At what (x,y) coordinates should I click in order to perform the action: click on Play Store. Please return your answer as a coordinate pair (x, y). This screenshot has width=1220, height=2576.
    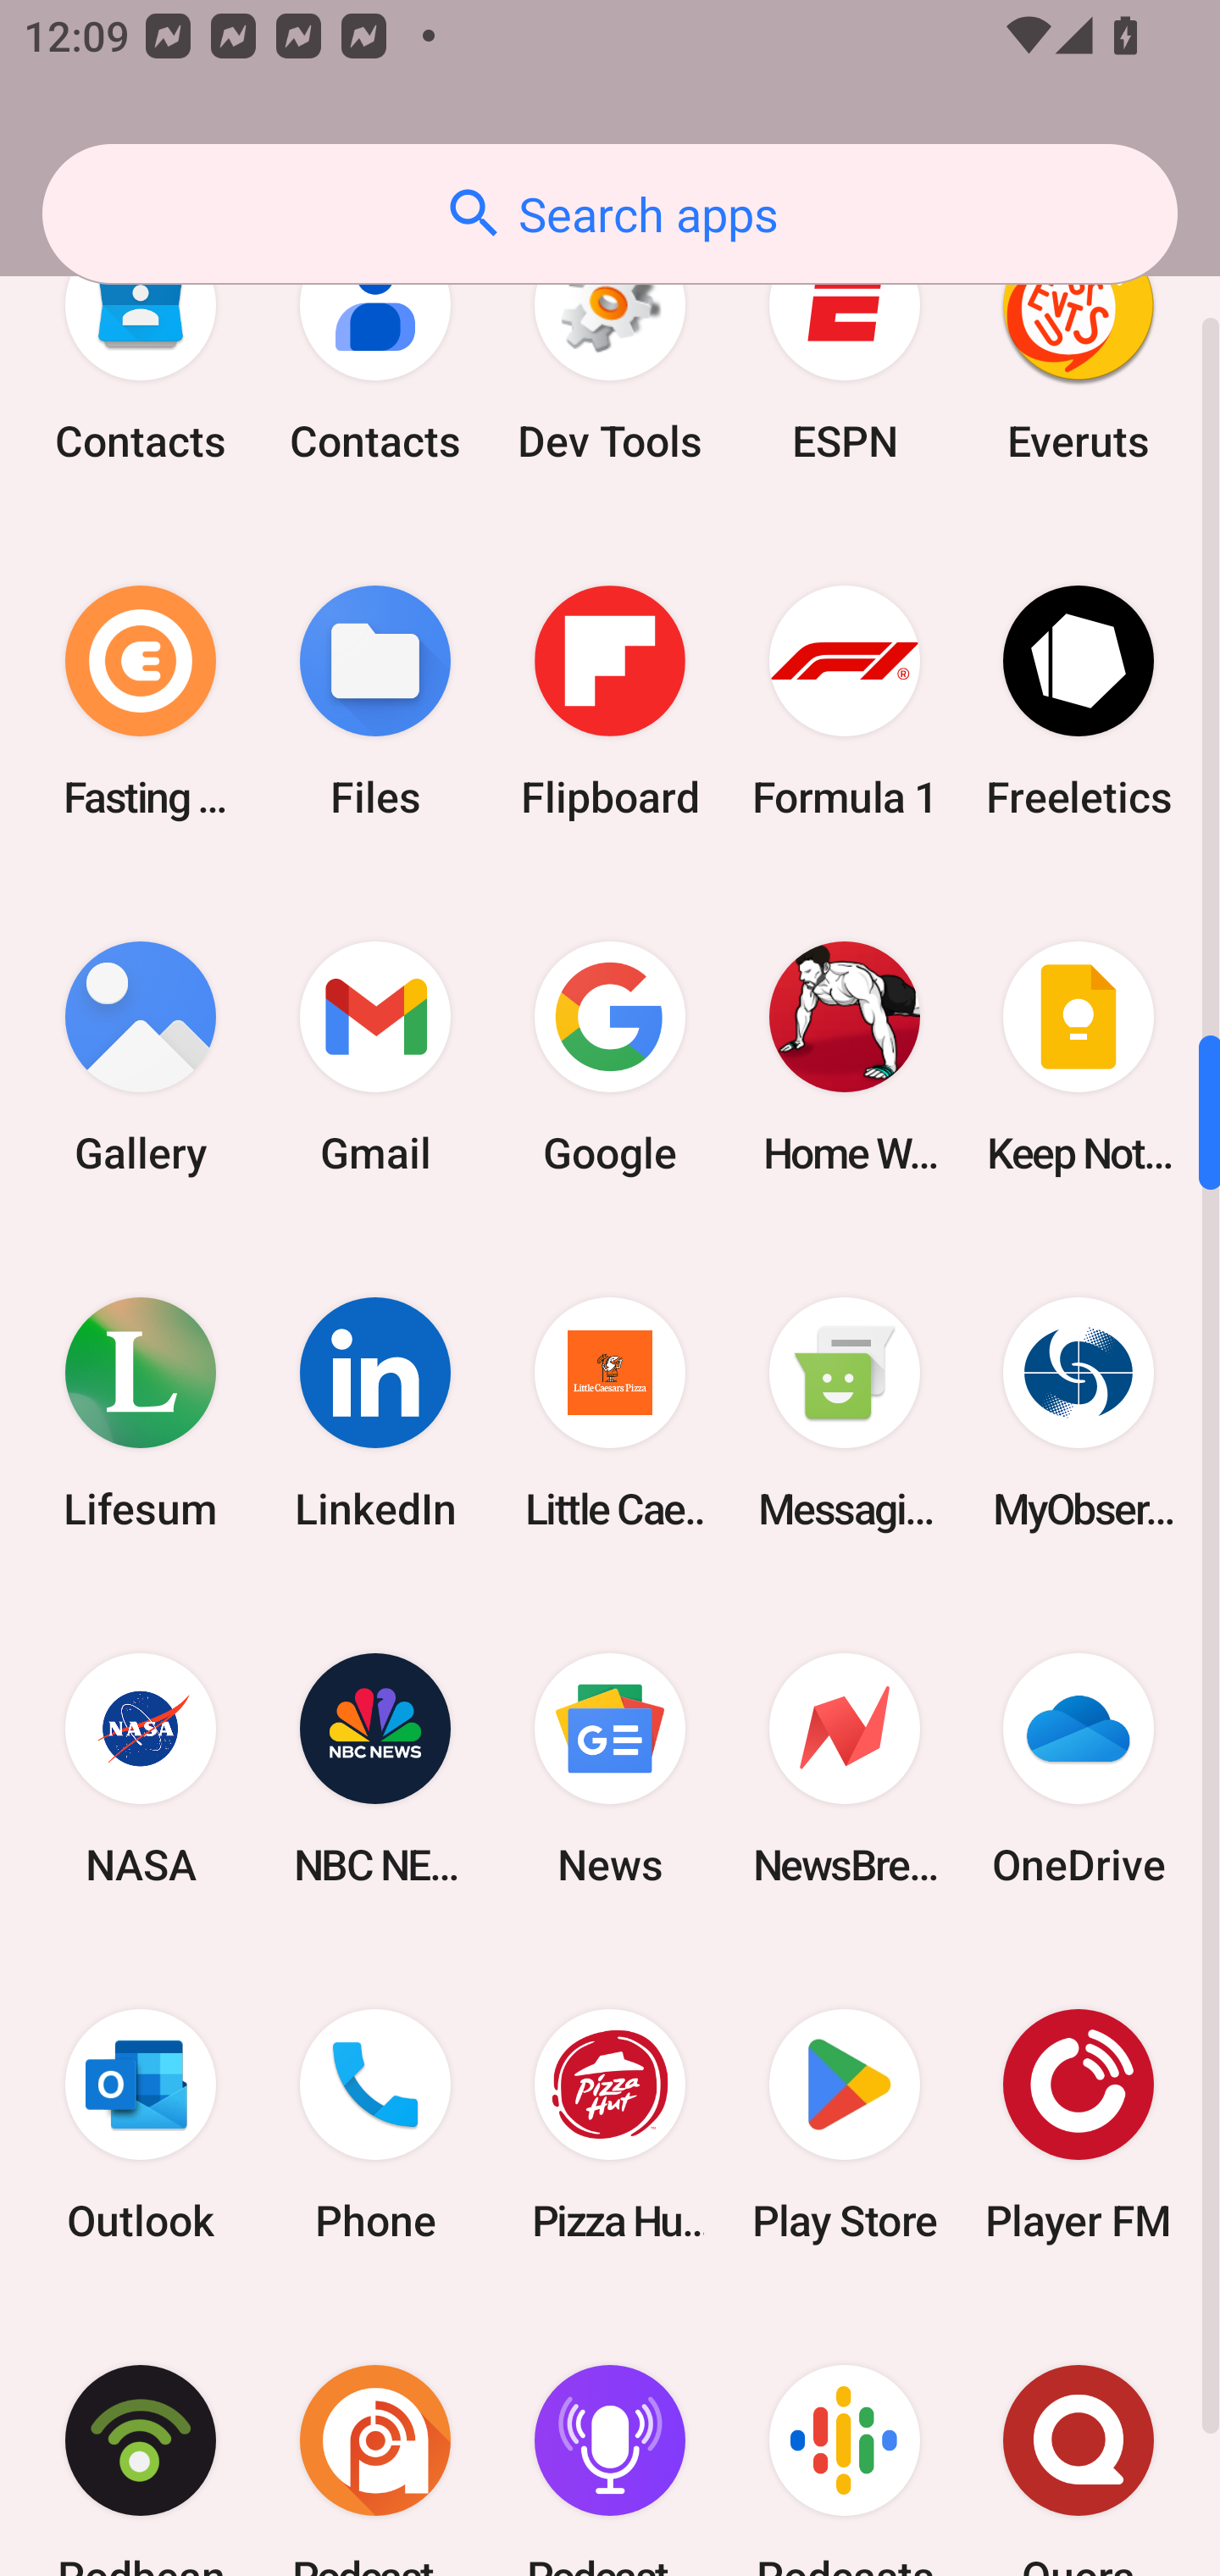
    Looking at the image, I should click on (844, 2125).